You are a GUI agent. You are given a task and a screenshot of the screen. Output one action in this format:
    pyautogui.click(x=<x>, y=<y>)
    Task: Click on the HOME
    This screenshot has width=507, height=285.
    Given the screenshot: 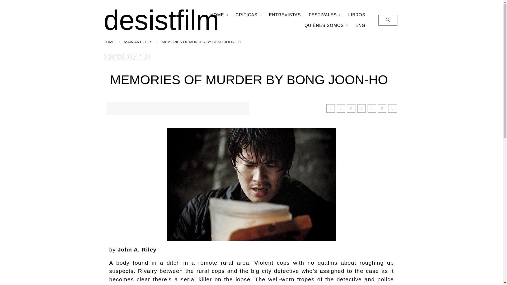 What is the action you would take?
    pyautogui.click(x=219, y=15)
    